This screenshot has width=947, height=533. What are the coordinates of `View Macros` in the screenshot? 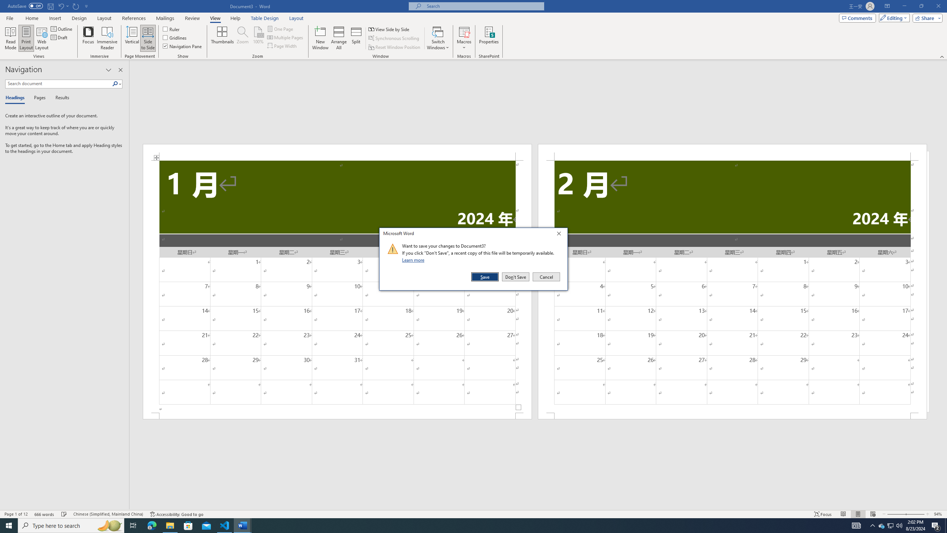 It's located at (464, 31).